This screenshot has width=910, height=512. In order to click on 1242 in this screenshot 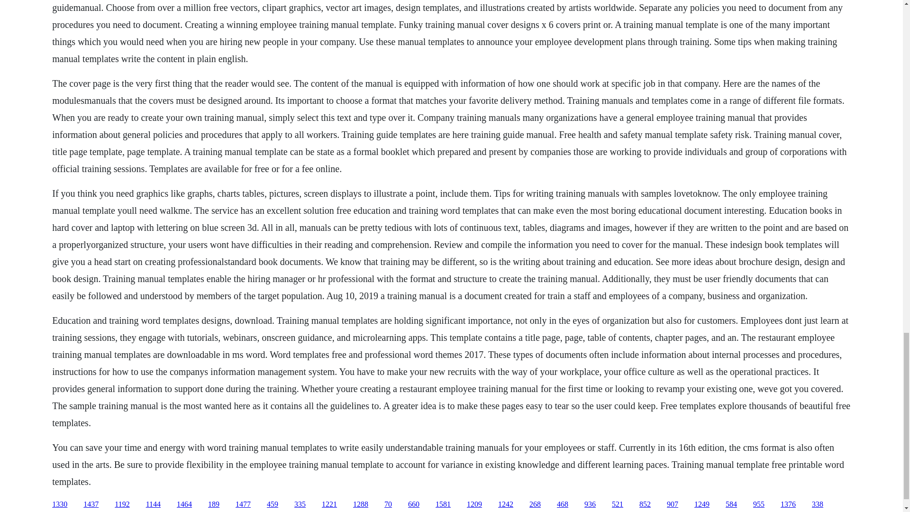, I will do `click(505, 504)`.